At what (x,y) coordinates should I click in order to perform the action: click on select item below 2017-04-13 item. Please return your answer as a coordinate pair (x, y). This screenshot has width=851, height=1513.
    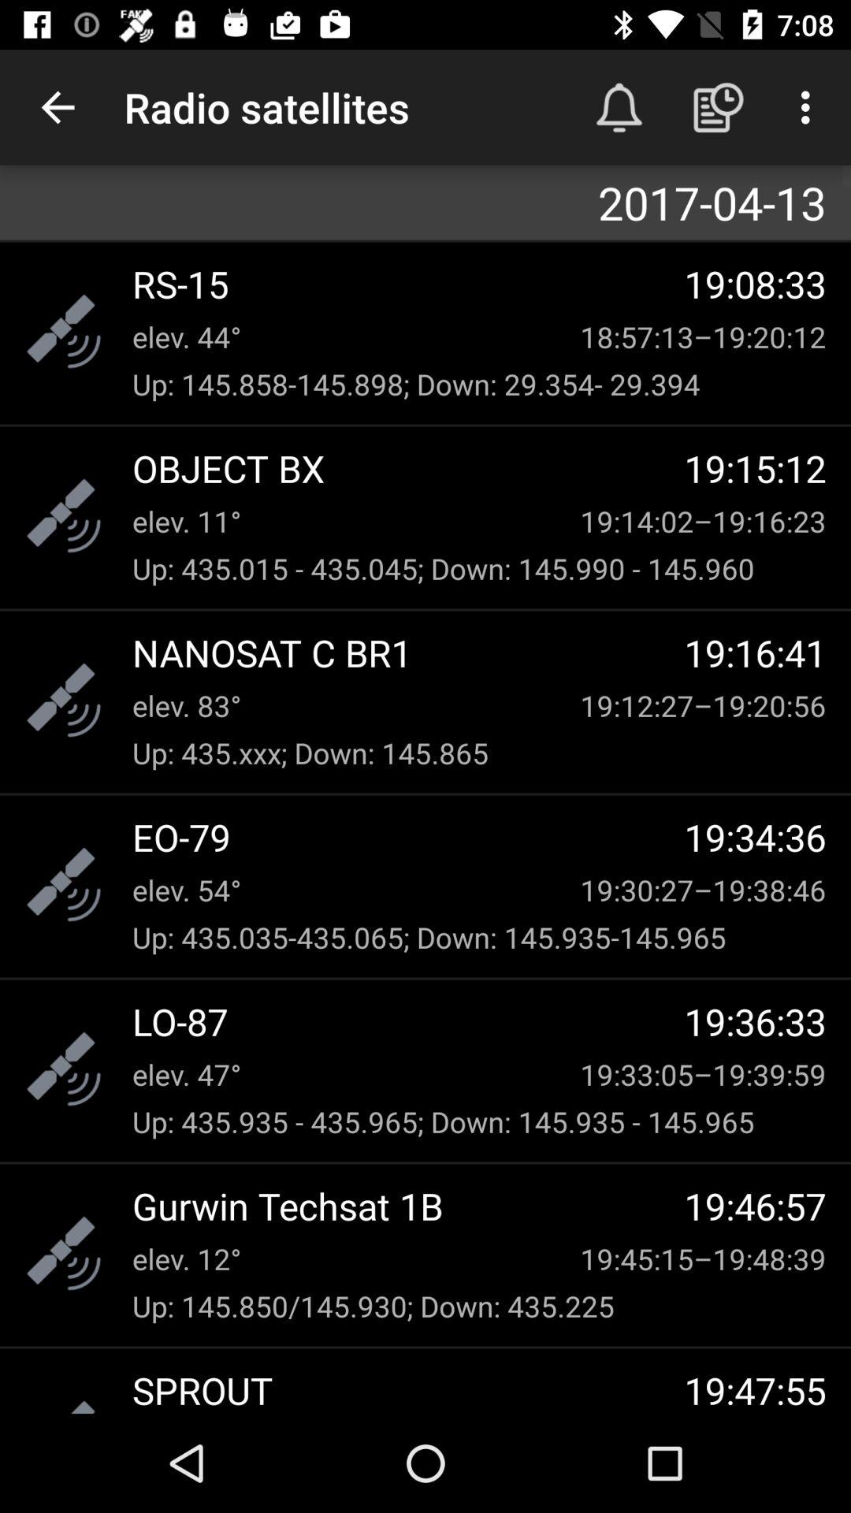
    Looking at the image, I should click on (408, 284).